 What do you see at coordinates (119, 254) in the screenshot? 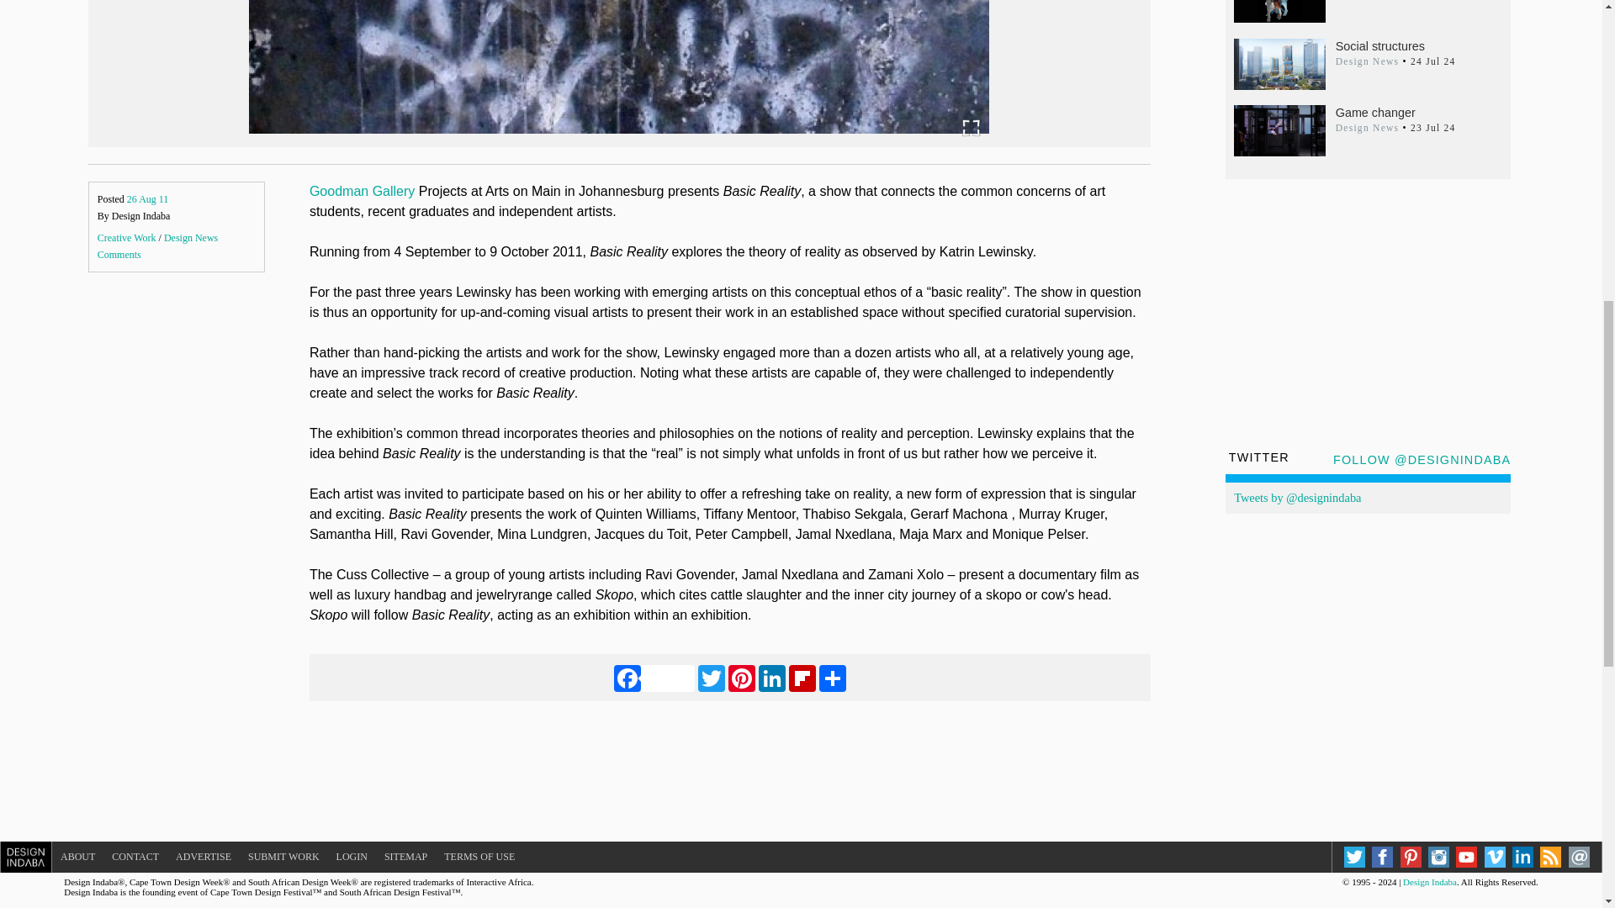
I see `Comments` at bounding box center [119, 254].